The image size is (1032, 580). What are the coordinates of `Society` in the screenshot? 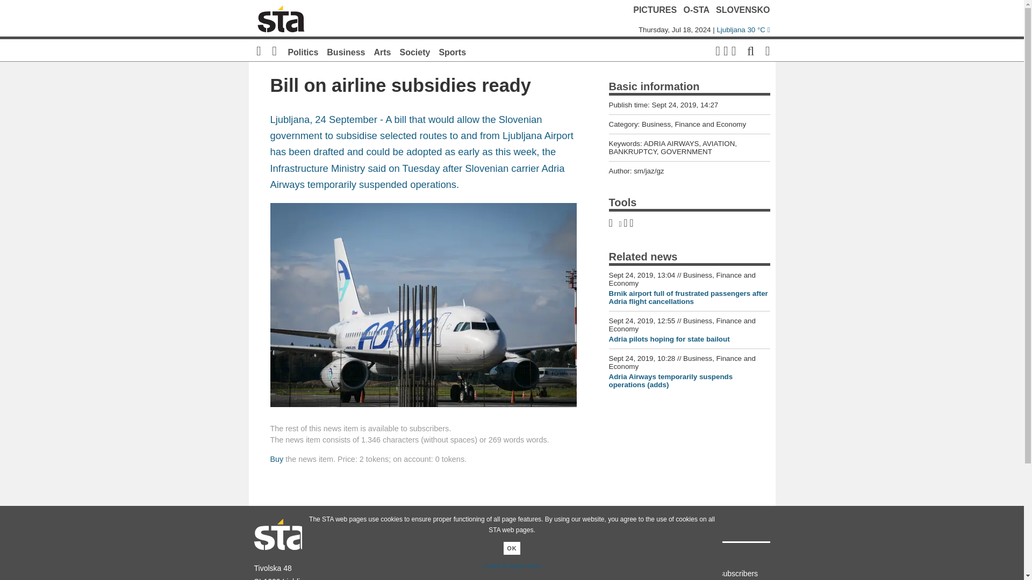 It's located at (415, 52).